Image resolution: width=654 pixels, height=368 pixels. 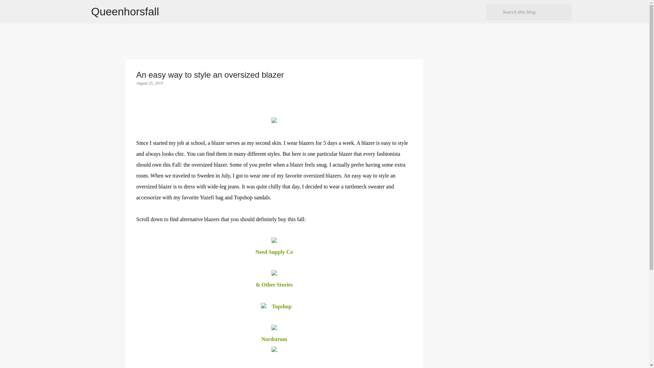 I want to click on Topshop , so click(x=282, y=307).